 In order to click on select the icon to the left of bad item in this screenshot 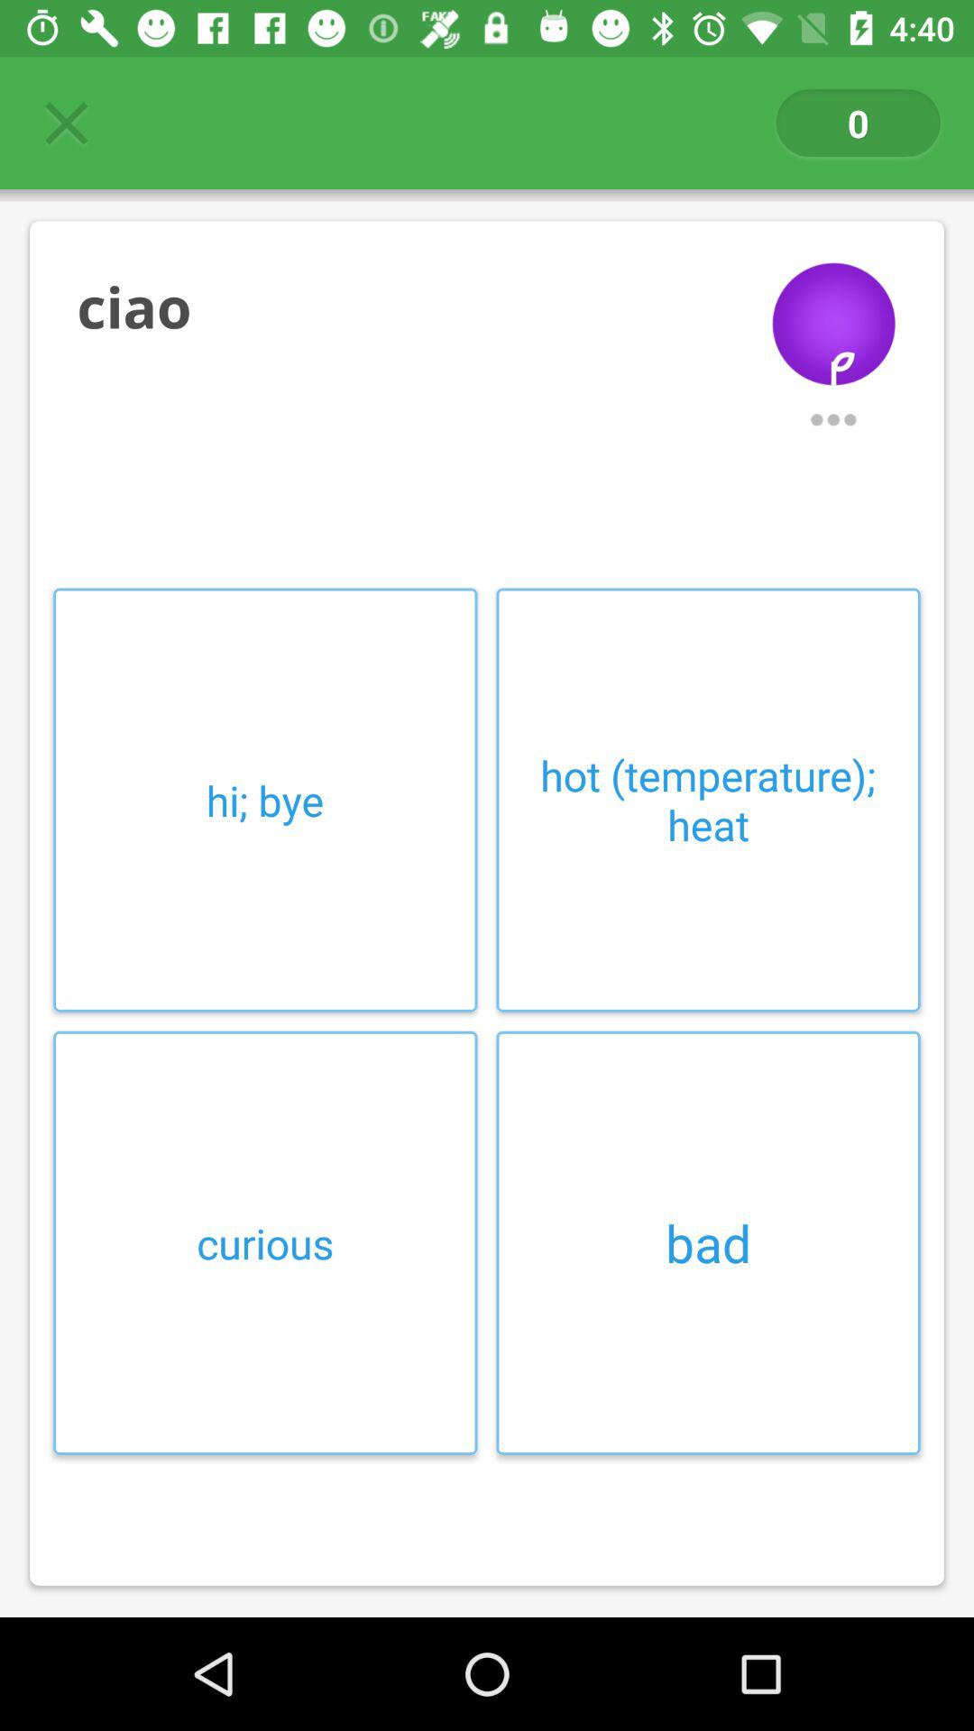, I will do `click(265, 1242)`.